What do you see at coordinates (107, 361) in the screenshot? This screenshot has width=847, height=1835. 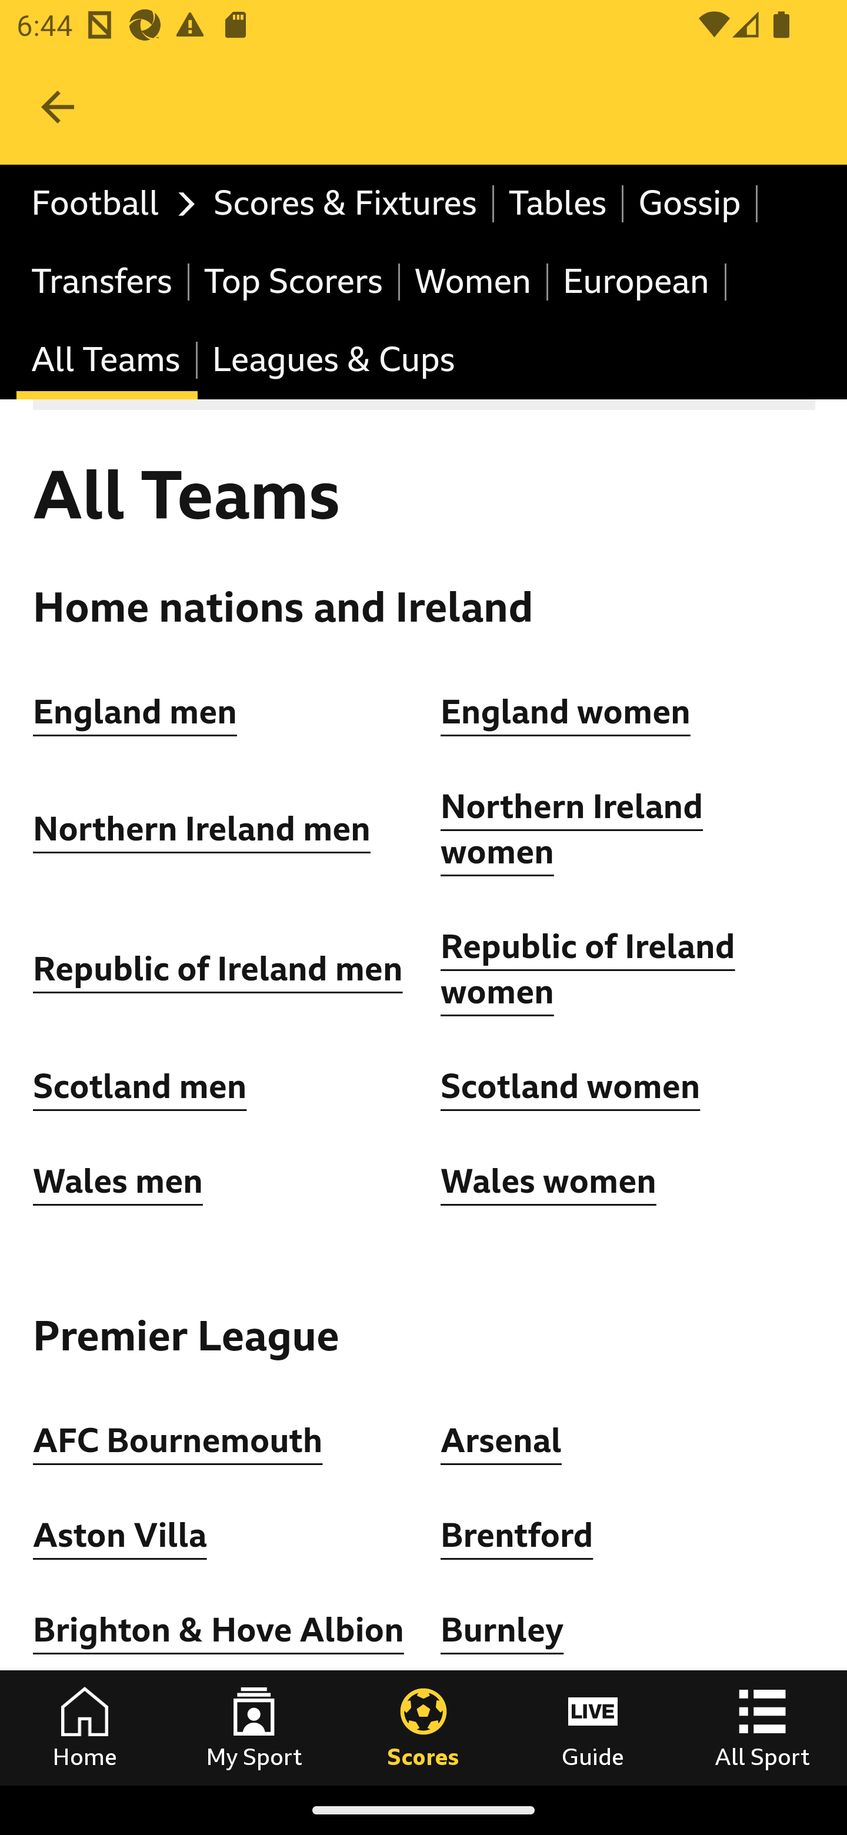 I see `All Teams` at bounding box center [107, 361].